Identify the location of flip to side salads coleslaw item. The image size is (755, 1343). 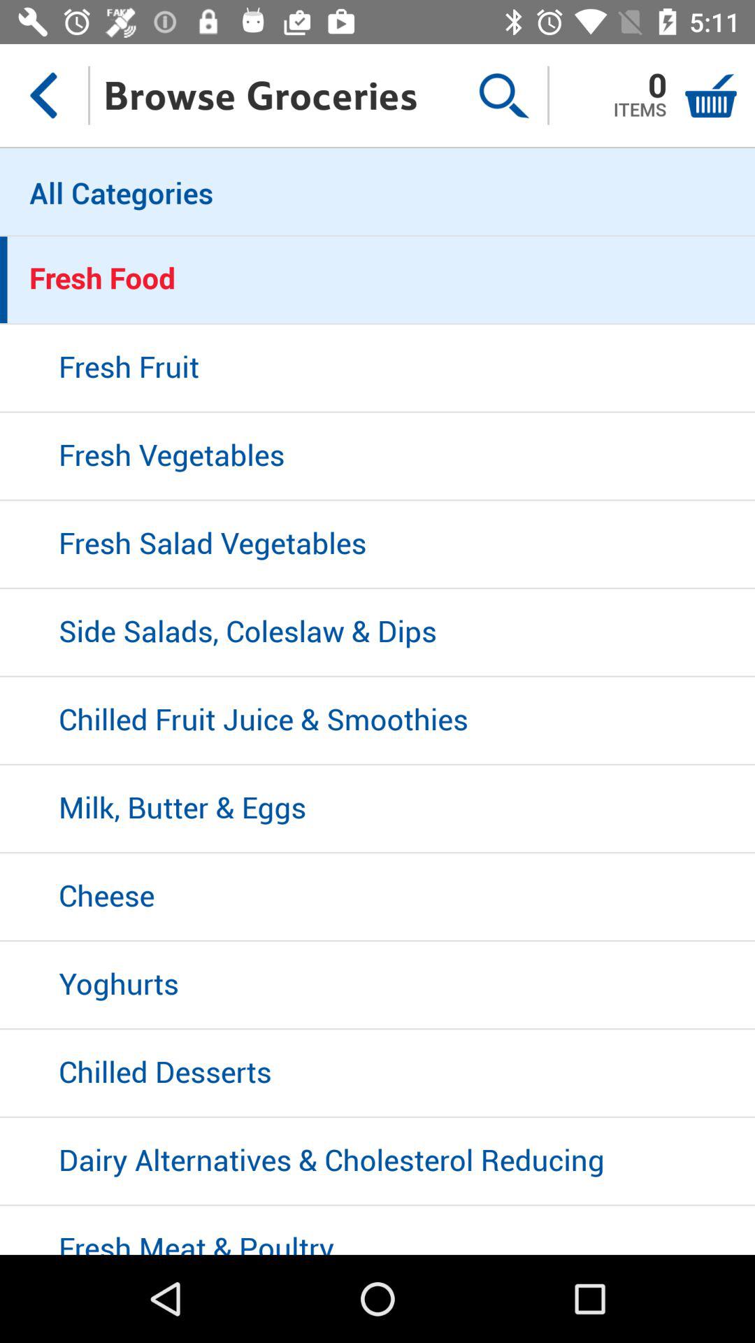
(377, 633).